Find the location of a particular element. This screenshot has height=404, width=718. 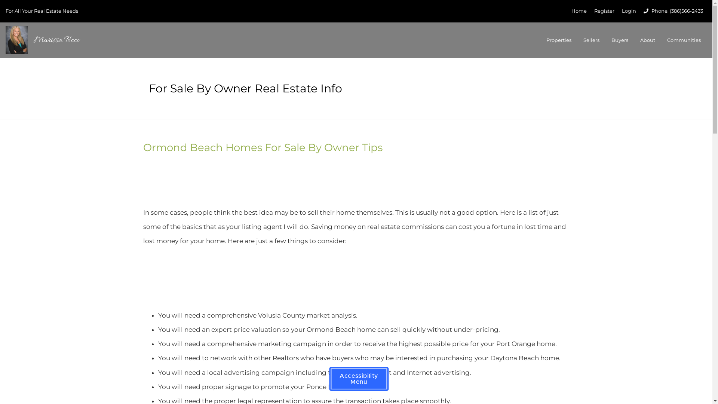

Marissa Tocco is located at coordinates (46, 40).